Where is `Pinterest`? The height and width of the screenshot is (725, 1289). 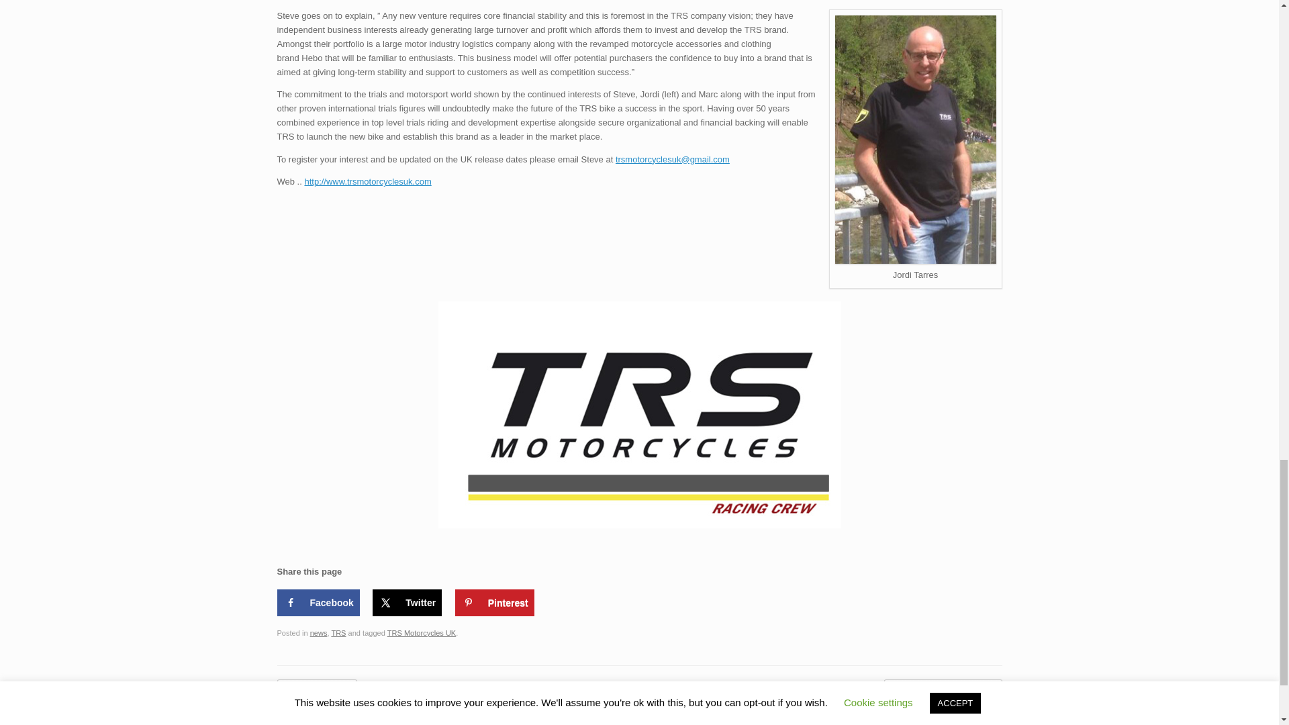 Pinterest is located at coordinates (494, 603).